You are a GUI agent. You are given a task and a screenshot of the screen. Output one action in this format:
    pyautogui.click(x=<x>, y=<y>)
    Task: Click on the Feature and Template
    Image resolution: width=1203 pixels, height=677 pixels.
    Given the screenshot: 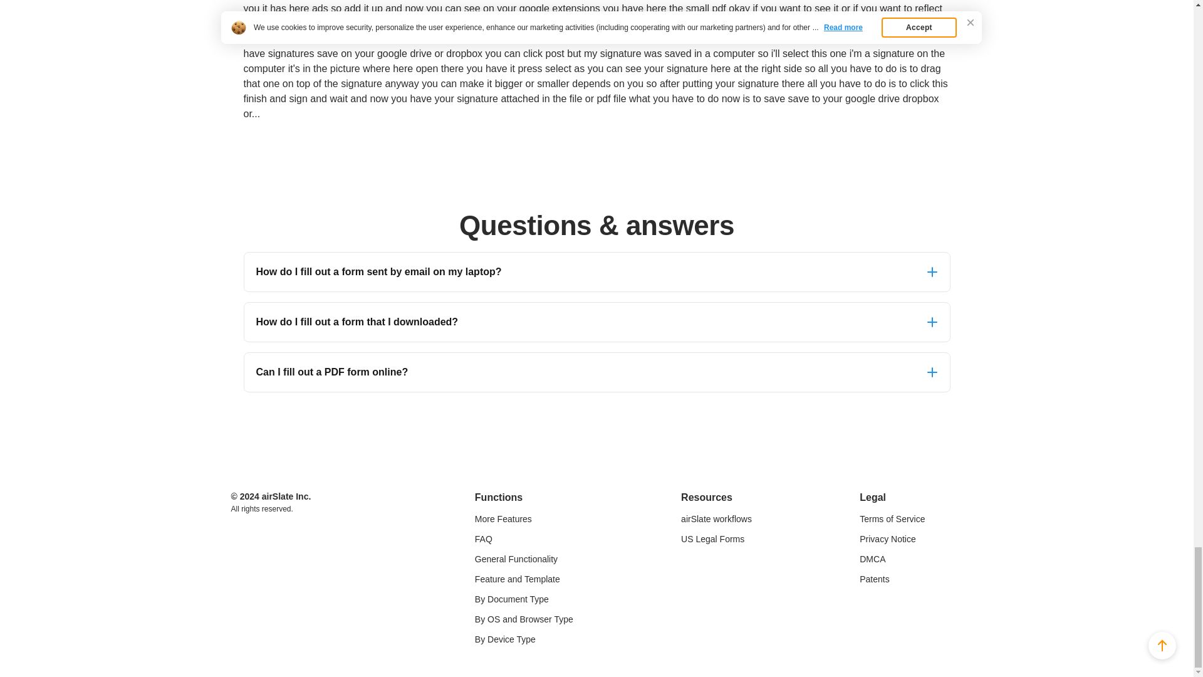 What is the action you would take?
    pyautogui.click(x=524, y=578)
    